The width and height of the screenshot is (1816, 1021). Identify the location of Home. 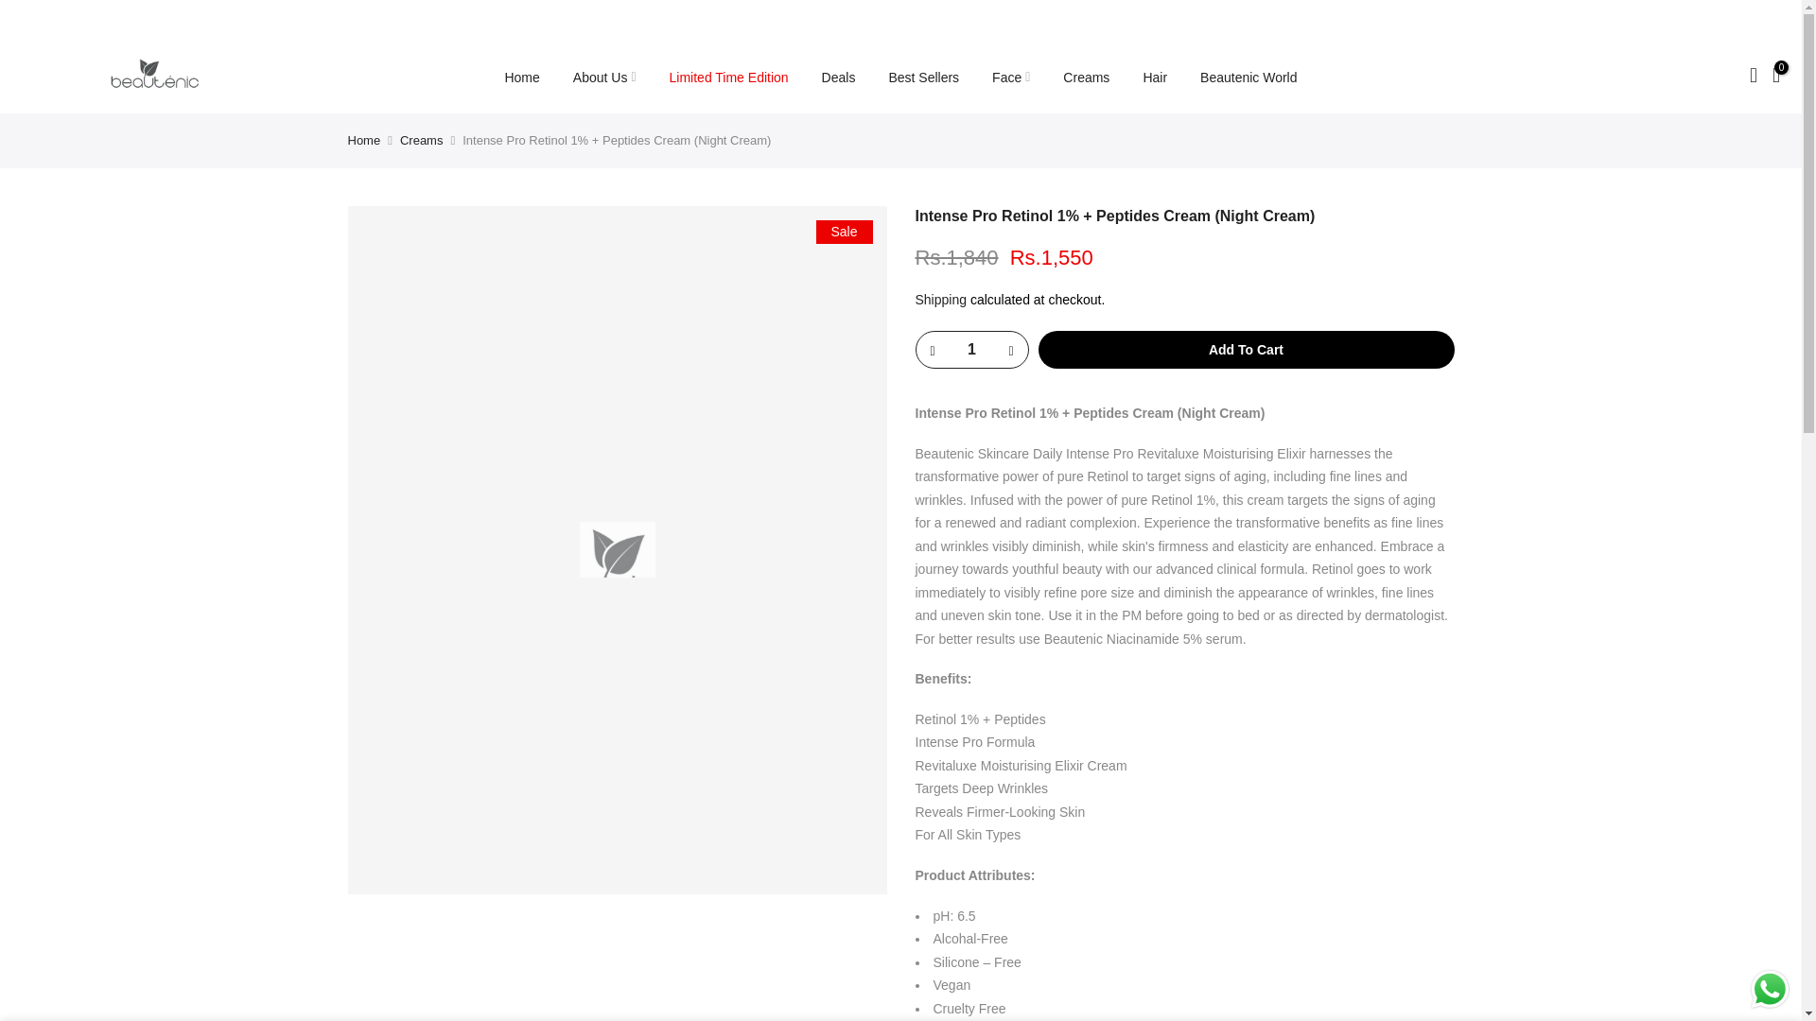
(522, 78).